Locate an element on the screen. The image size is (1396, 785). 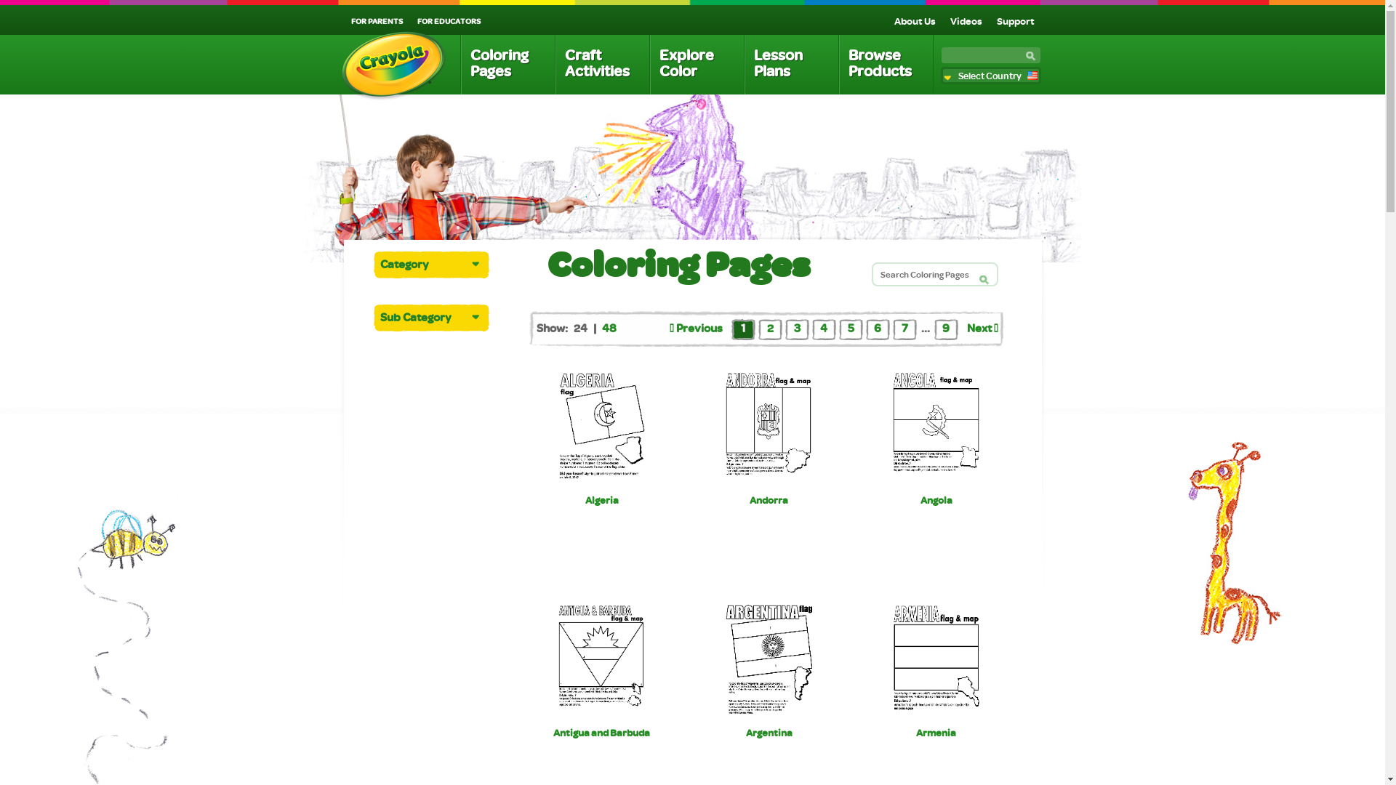
7 is located at coordinates (904, 328).